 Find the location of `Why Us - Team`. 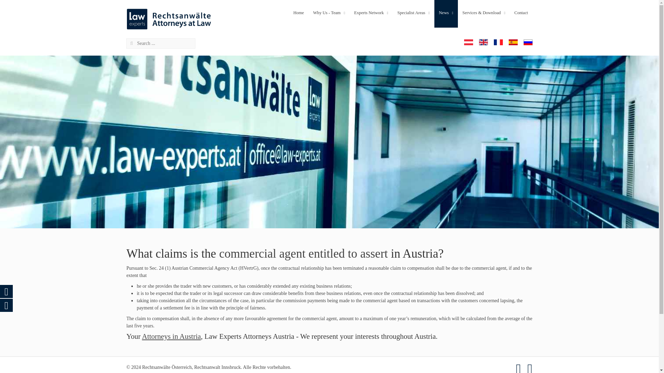

Why Us - Team is located at coordinates (329, 13).